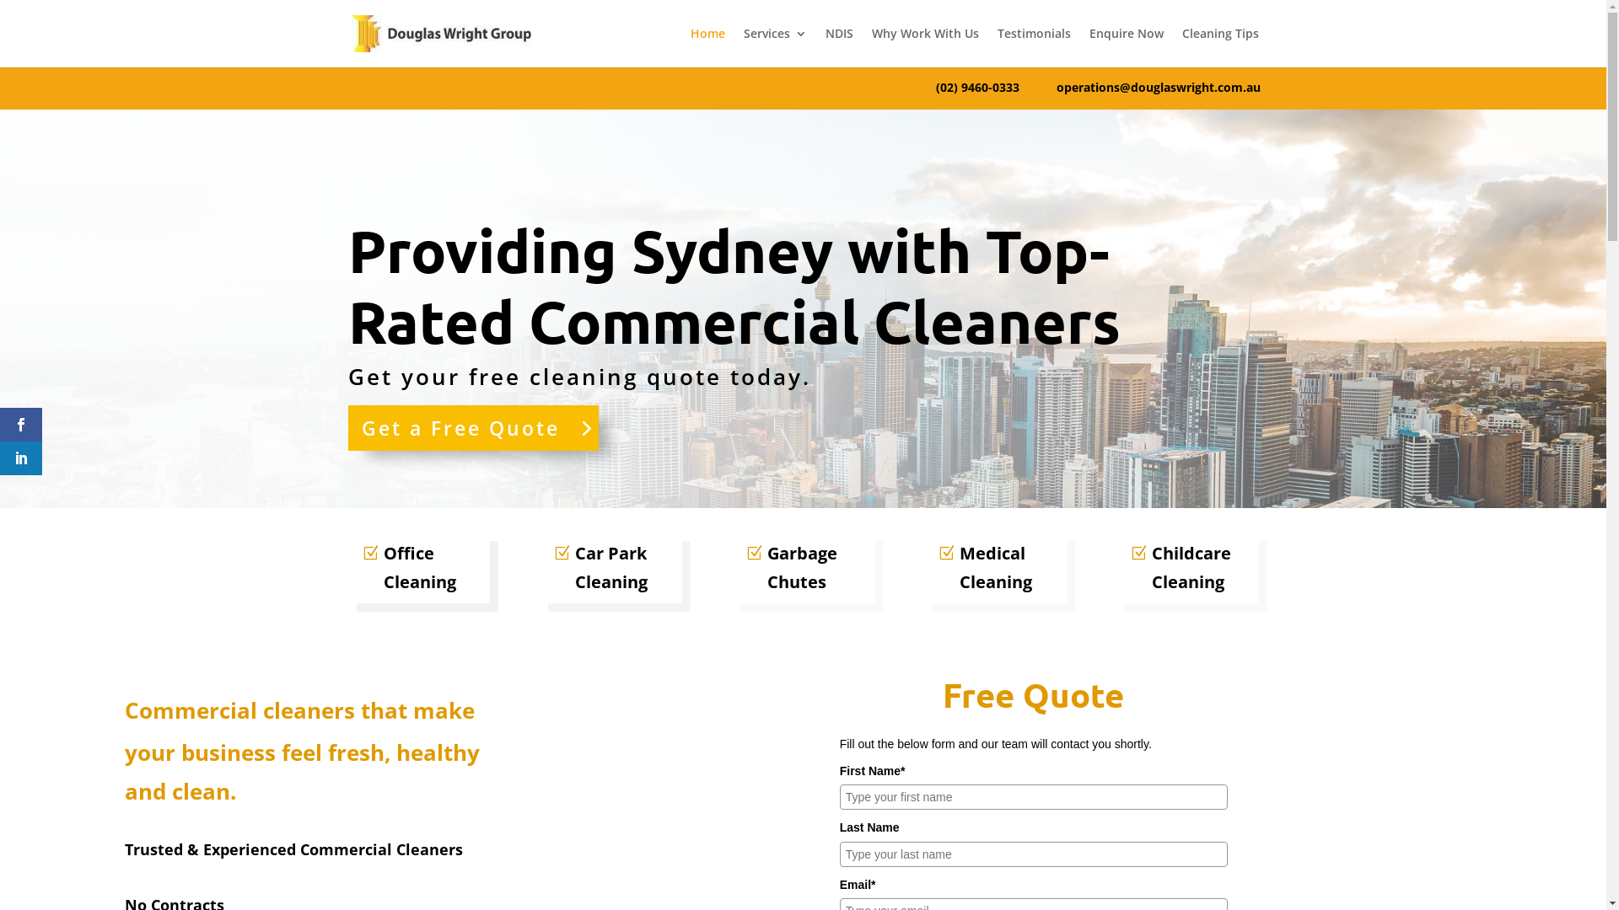 Image resolution: width=1619 pixels, height=910 pixels. What do you see at coordinates (803, 568) in the screenshot?
I see `Garbage Chutes` at bounding box center [803, 568].